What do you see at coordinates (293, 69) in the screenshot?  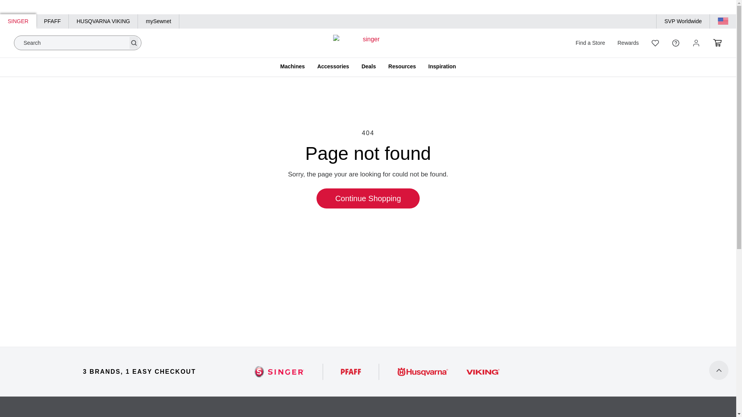 I see `Machines` at bounding box center [293, 69].